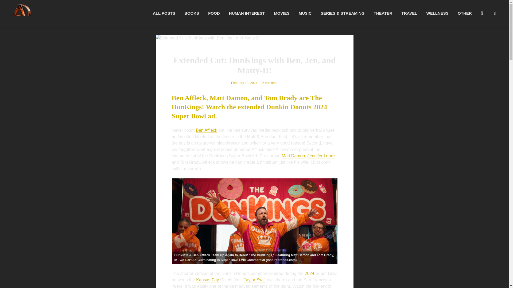 The height and width of the screenshot is (288, 513). I want to click on THEATER, so click(383, 13).